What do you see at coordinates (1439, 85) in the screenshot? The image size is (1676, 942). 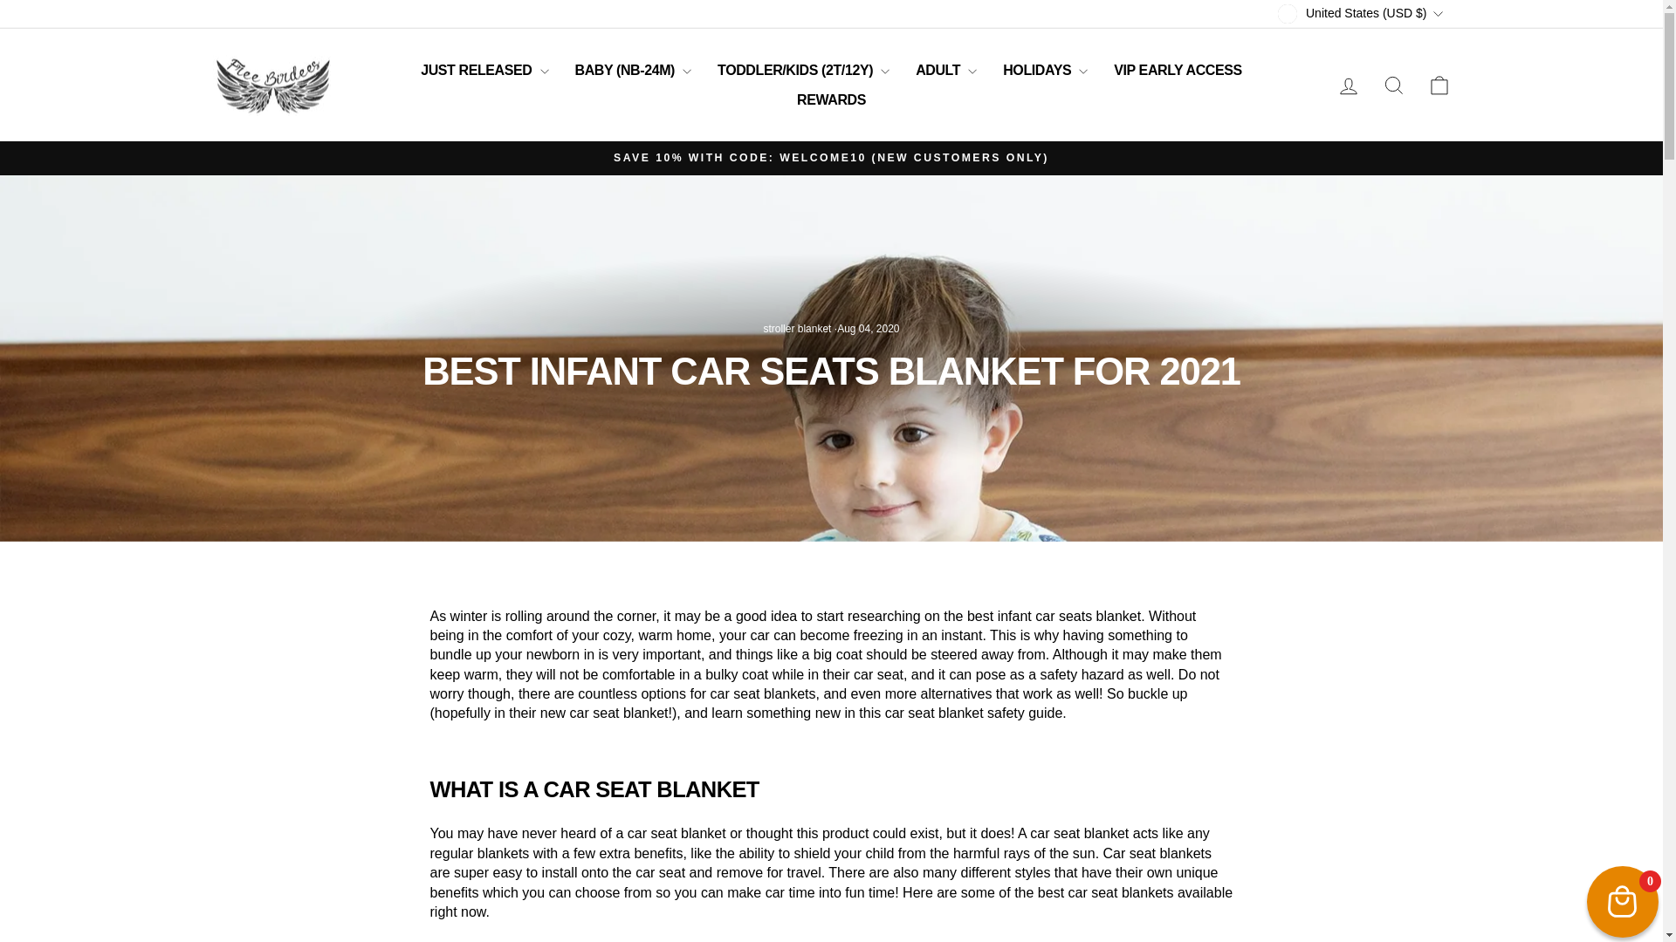 I see `ICON-BAG-MINIMAL` at bounding box center [1439, 85].